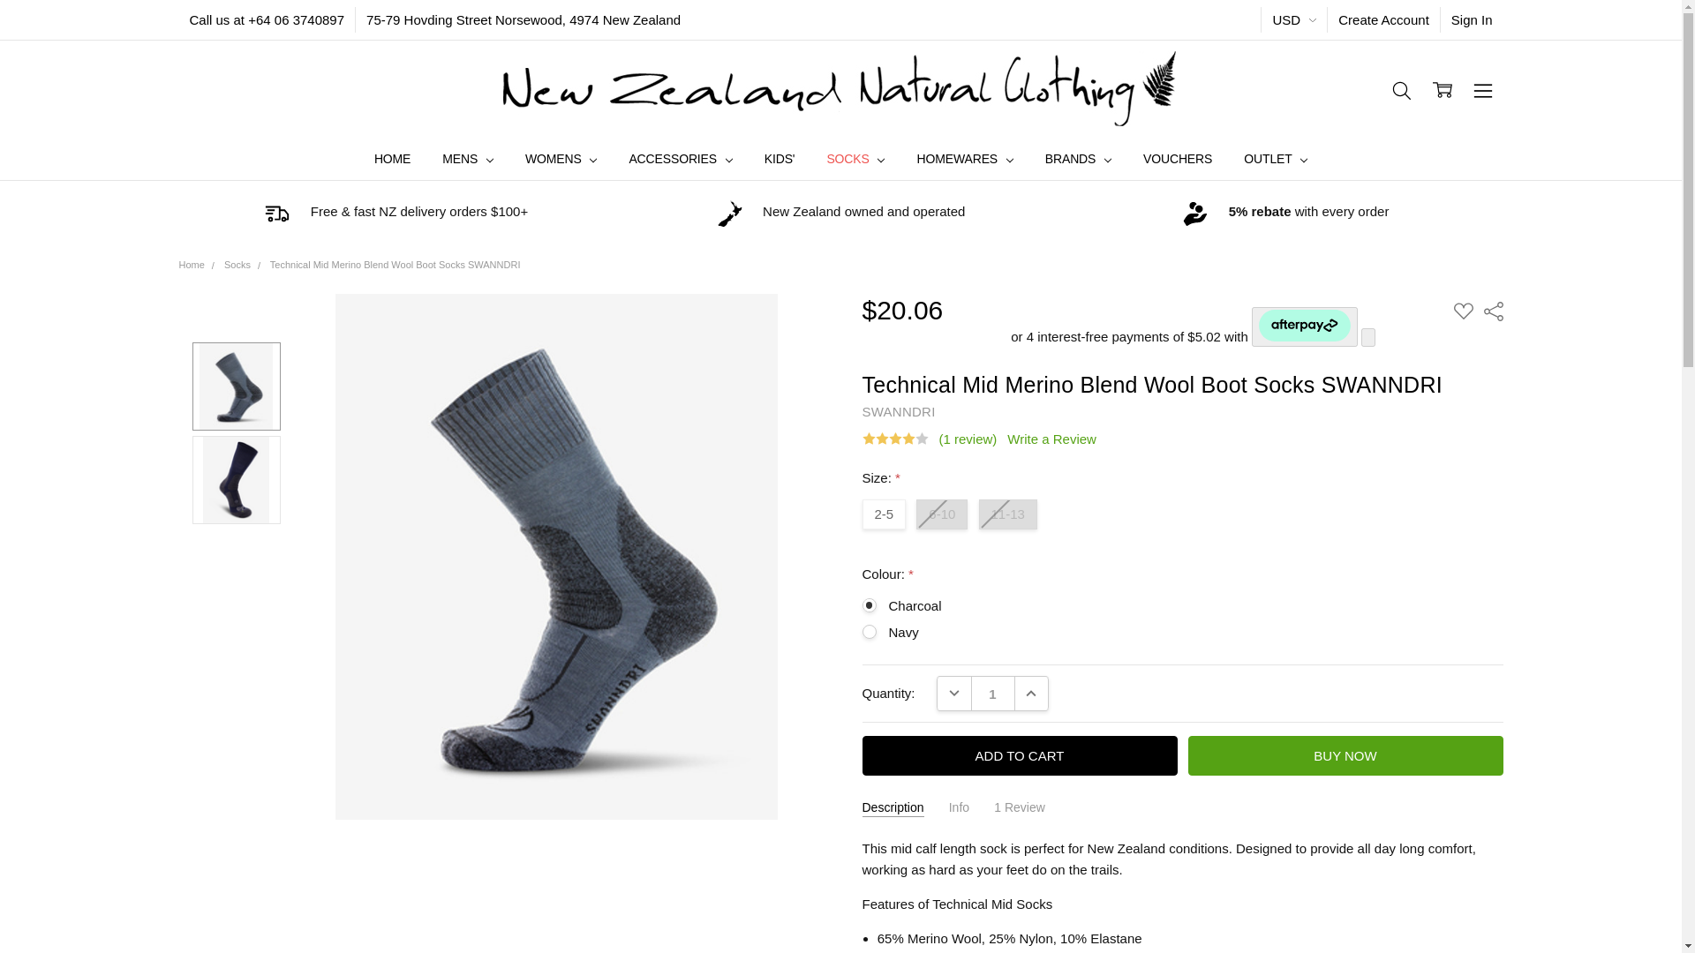 Image resolution: width=1695 pixels, height=953 pixels. I want to click on Show All, so click(865, 159).